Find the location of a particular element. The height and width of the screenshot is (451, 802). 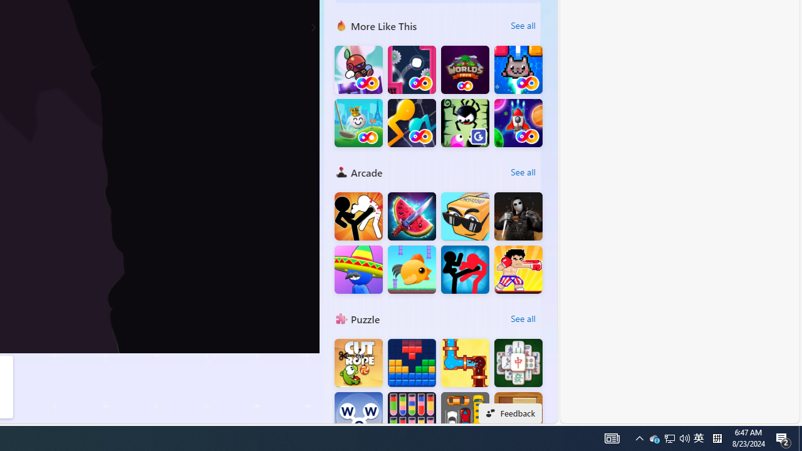

Stickman Fighter : Mega Brawl is located at coordinates (358, 217).